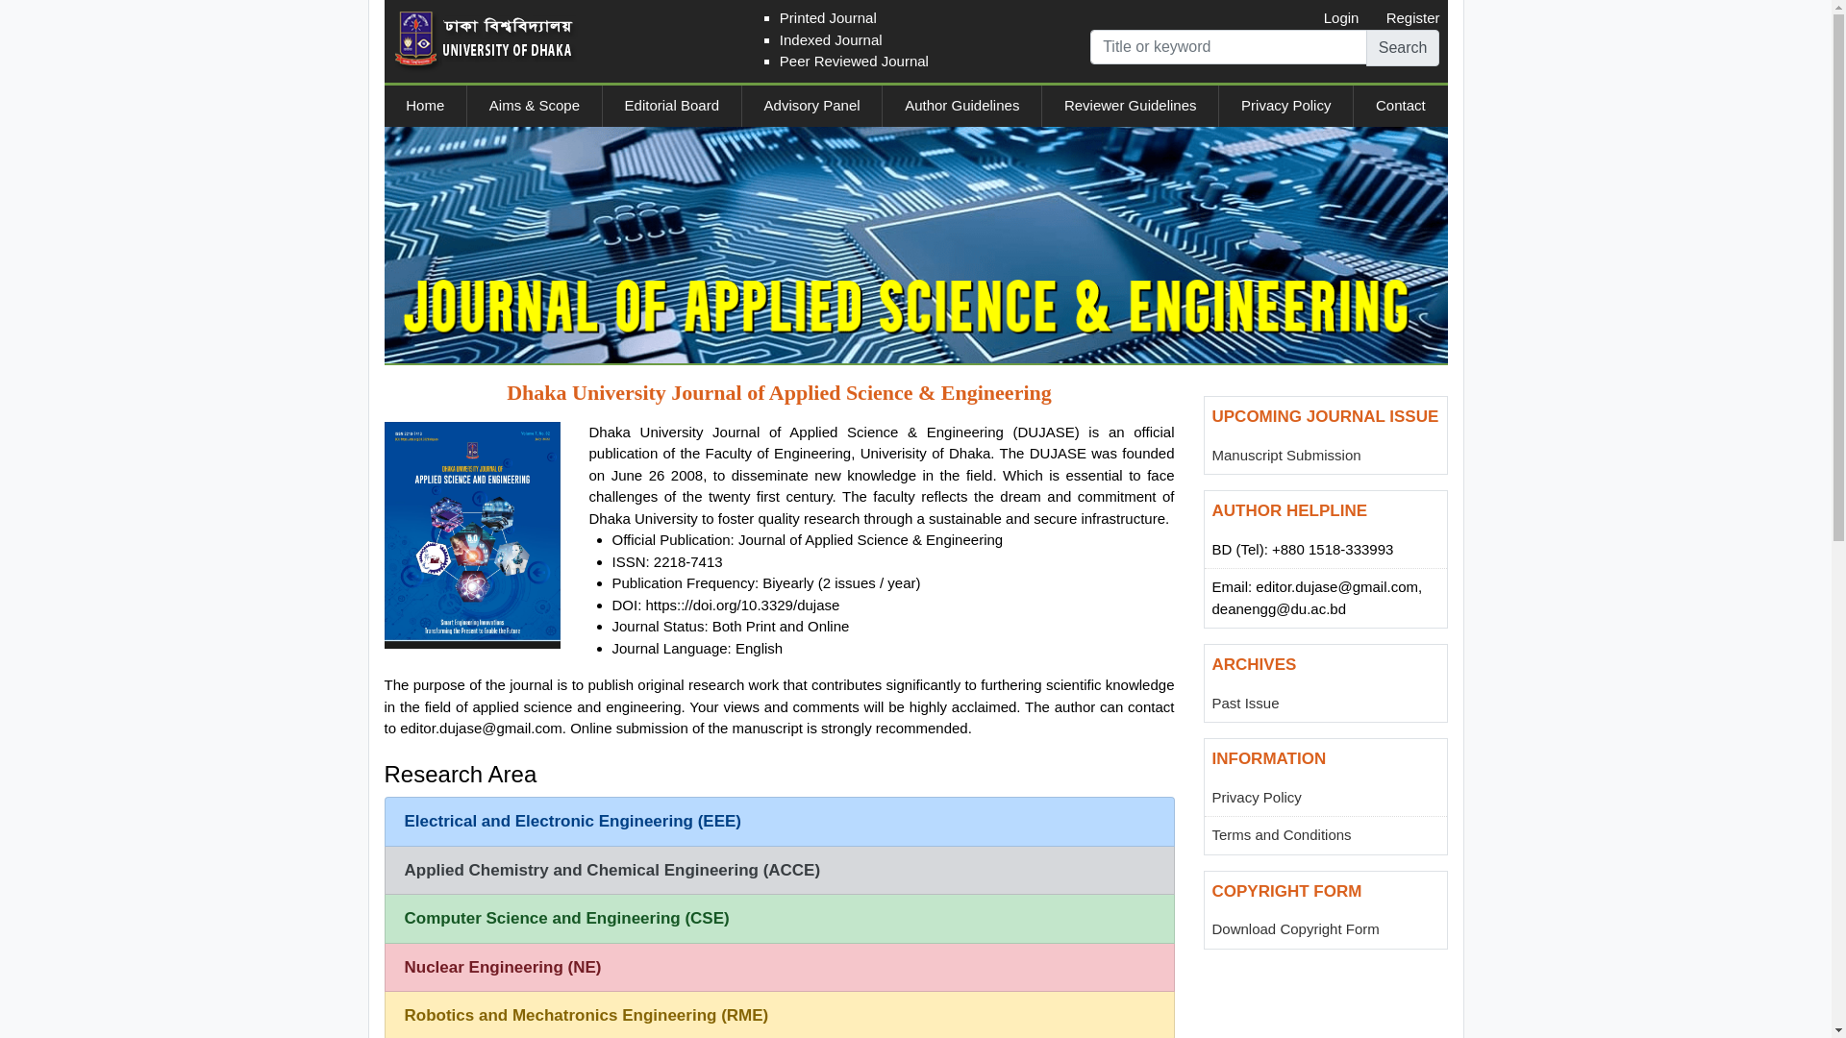 The width and height of the screenshot is (1846, 1038). Describe the element at coordinates (1286, 106) in the screenshot. I see `Privacy Policy` at that location.